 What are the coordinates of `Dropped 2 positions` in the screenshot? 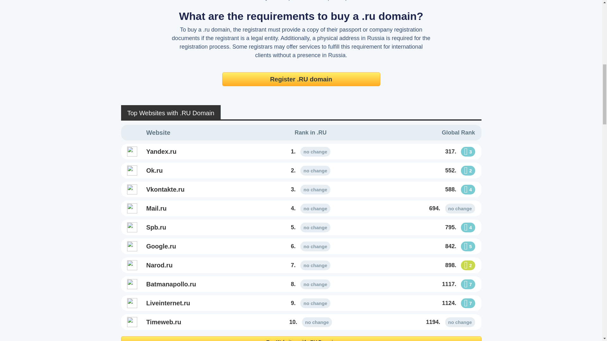 It's located at (468, 170).